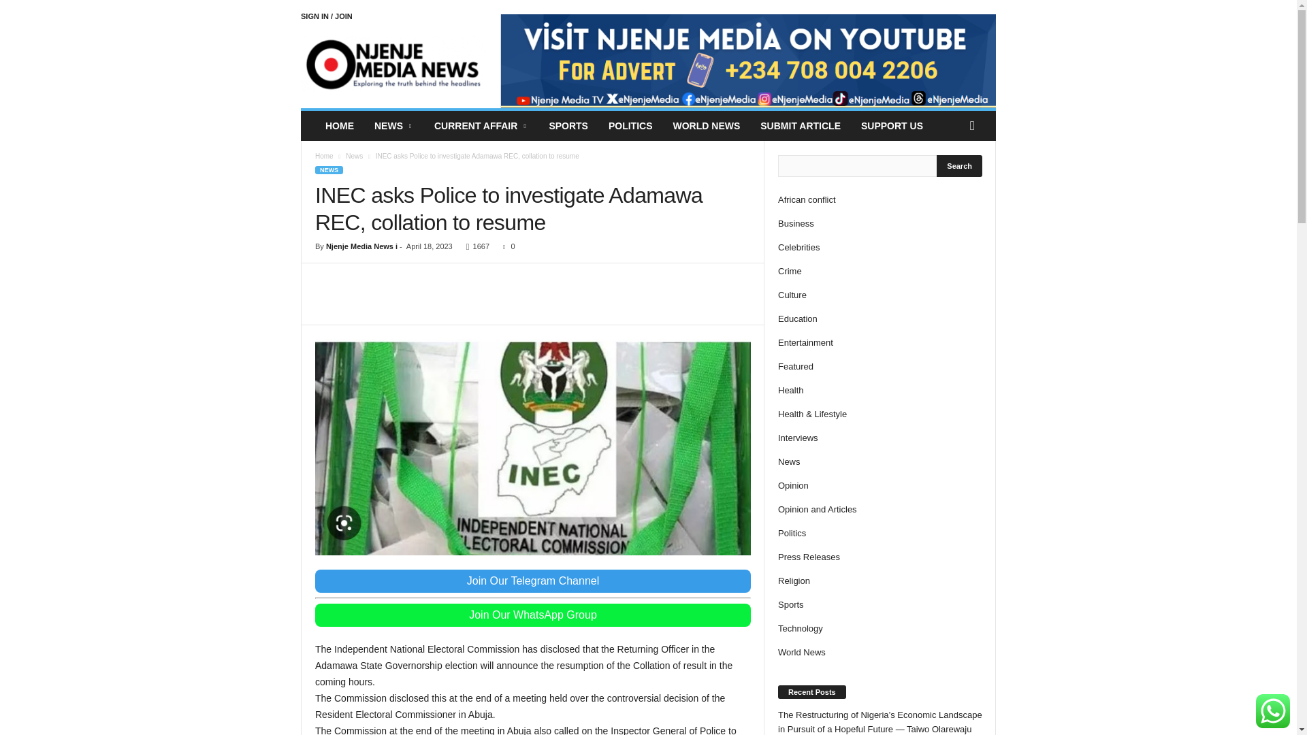  What do you see at coordinates (393, 64) in the screenshot?
I see `Njenje Media News` at bounding box center [393, 64].